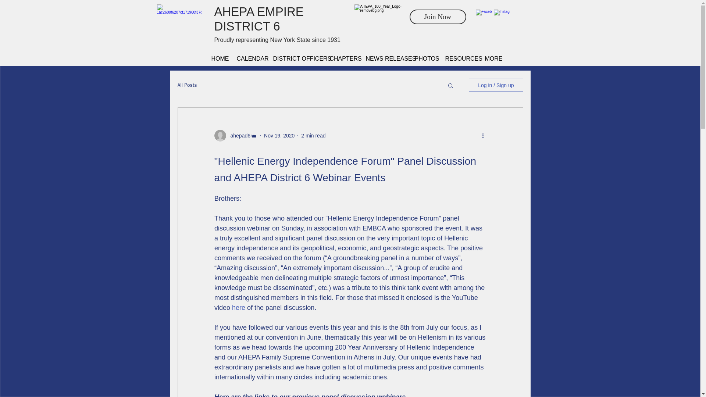 The height and width of the screenshot is (397, 706). Describe the element at coordinates (187, 85) in the screenshot. I see `All Posts` at that location.